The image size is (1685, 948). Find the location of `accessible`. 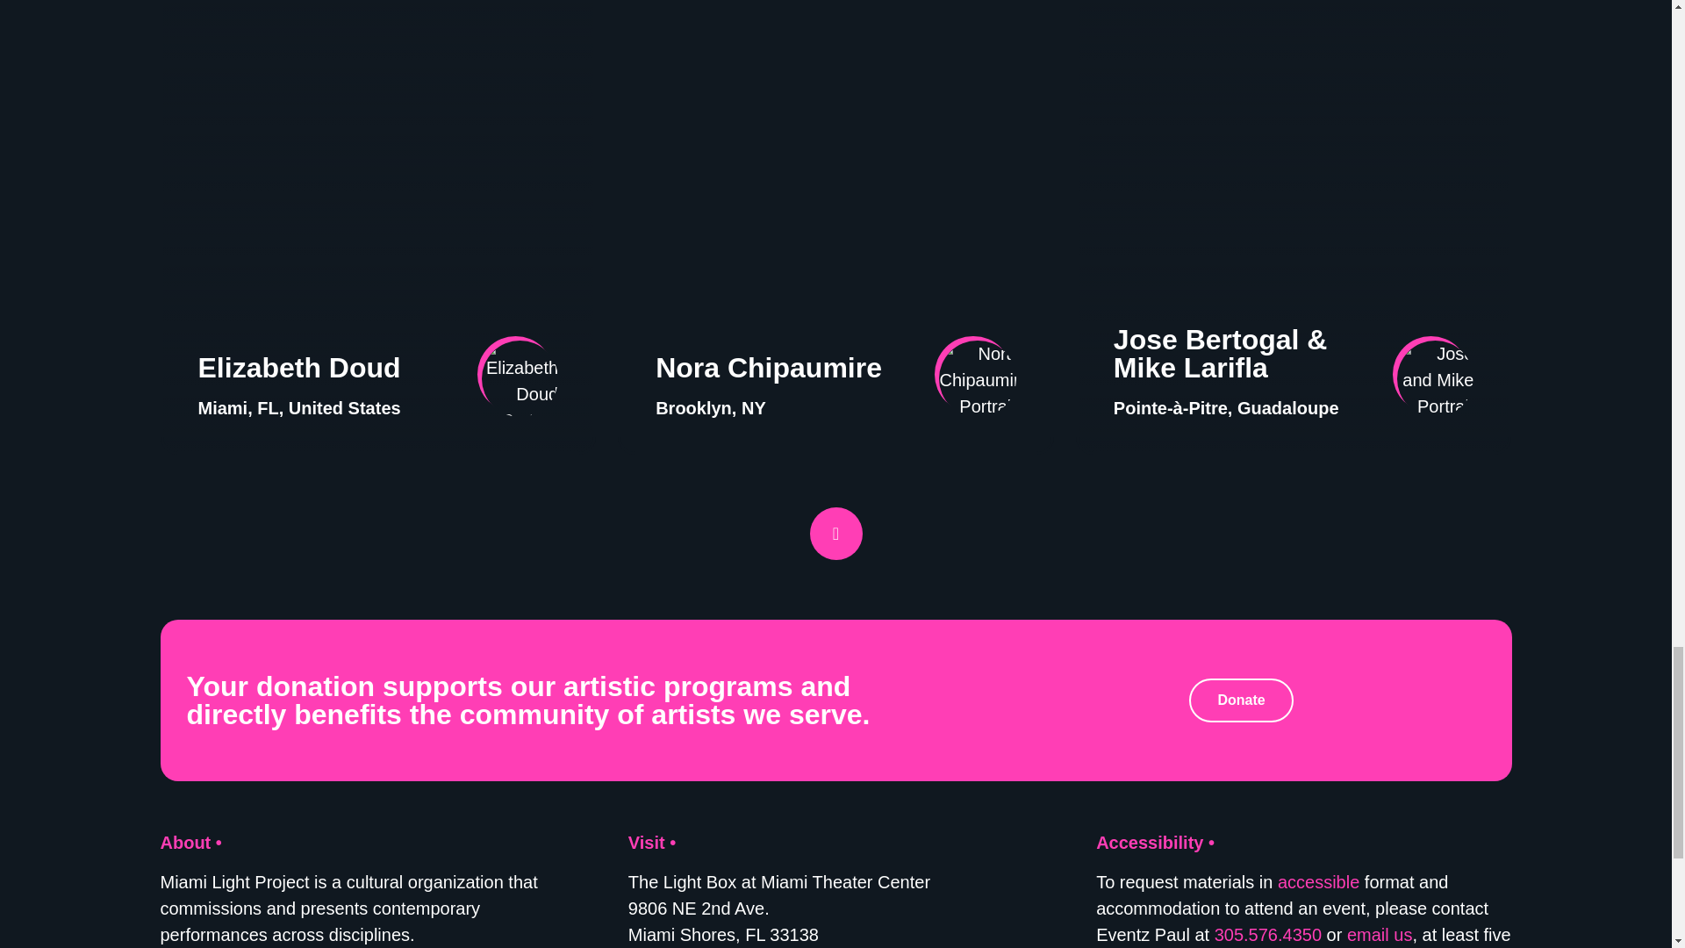

accessible is located at coordinates (1318, 881).